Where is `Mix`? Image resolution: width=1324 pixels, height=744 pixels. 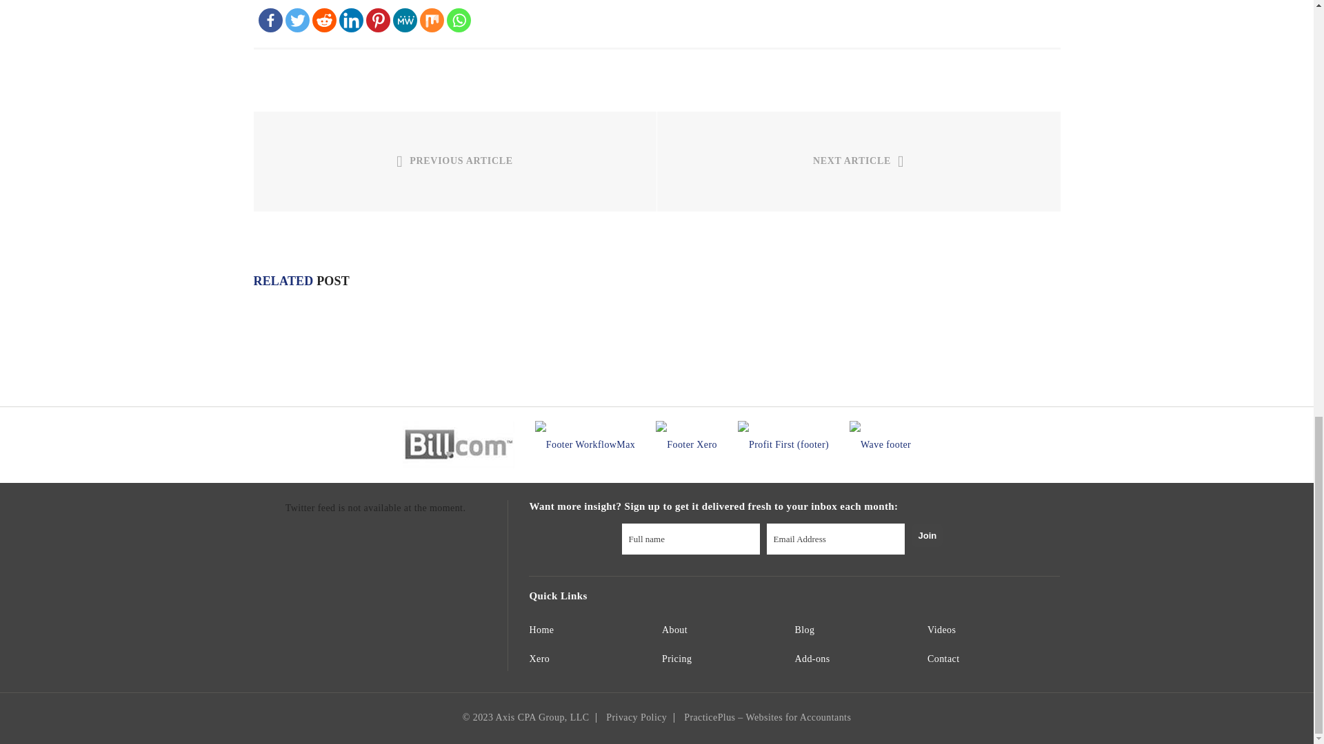
Mix is located at coordinates (432, 20).